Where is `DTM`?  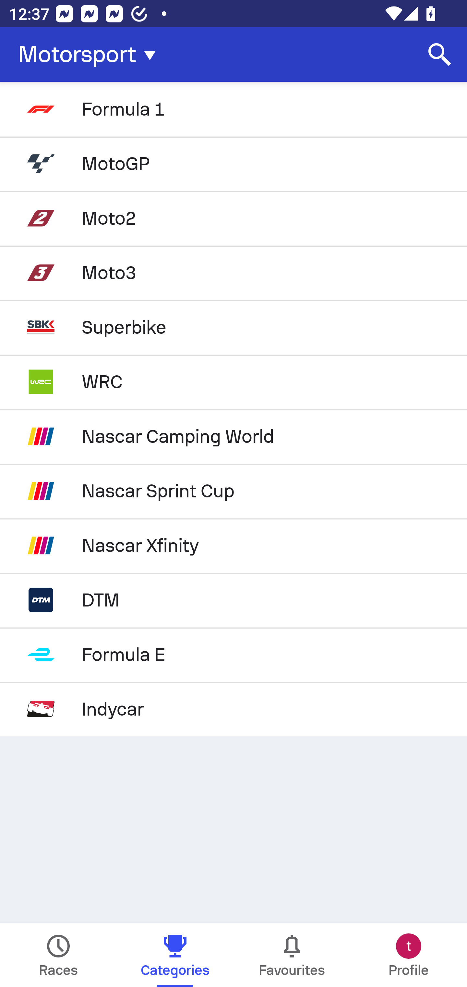
DTM is located at coordinates (233, 600).